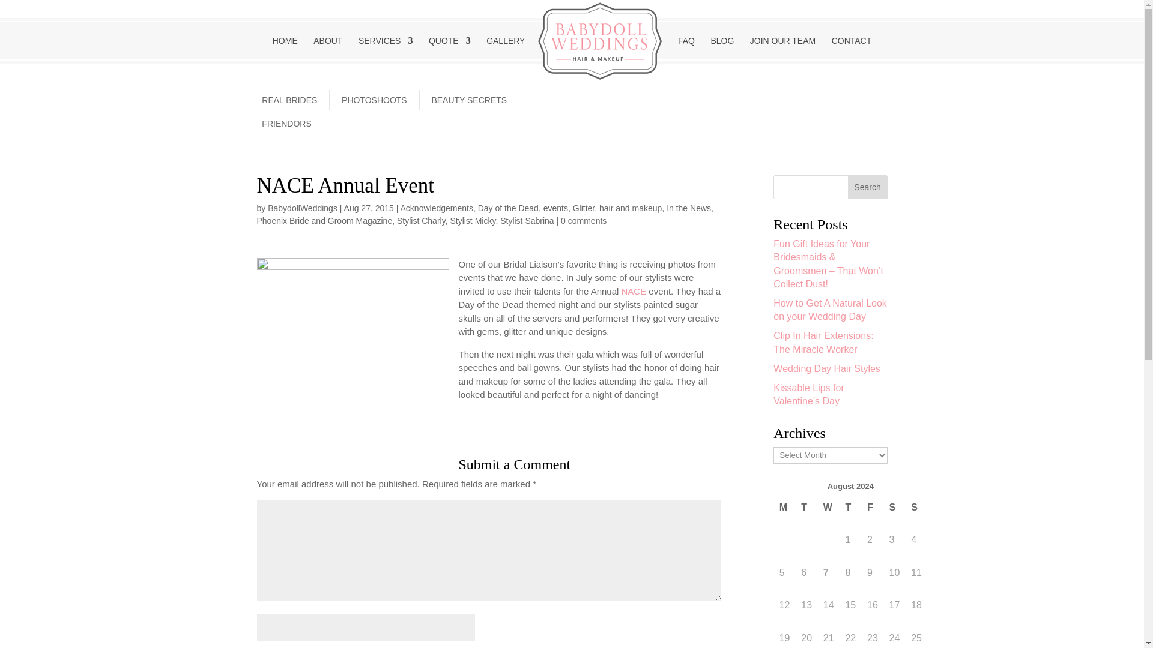 The height and width of the screenshot is (648, 1153). What do you see at coordinates (303, 208) in the screenshot?
I see `BabydollWeddings` at bounding box center [303, 208].